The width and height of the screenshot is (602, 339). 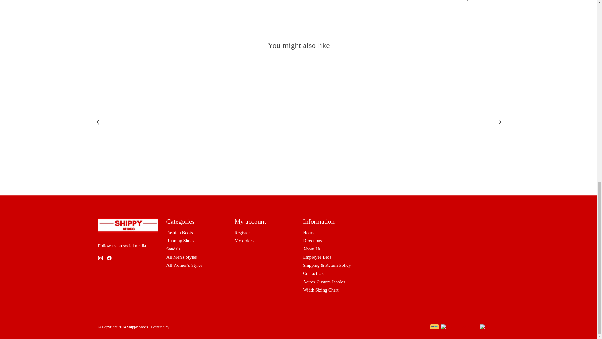 I want to click on Register, so click(x=242, y=233).